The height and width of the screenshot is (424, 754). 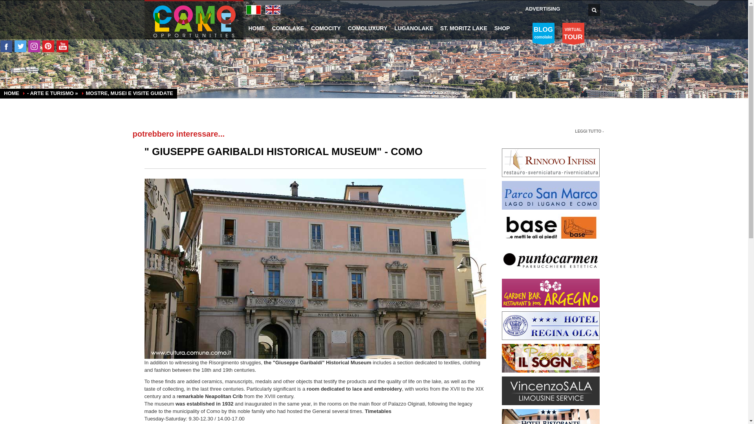 What do you see at coordinates (573, 33) in the screenshot?
I see `Pizzeria il sogno` at bounding box center [573, 33].